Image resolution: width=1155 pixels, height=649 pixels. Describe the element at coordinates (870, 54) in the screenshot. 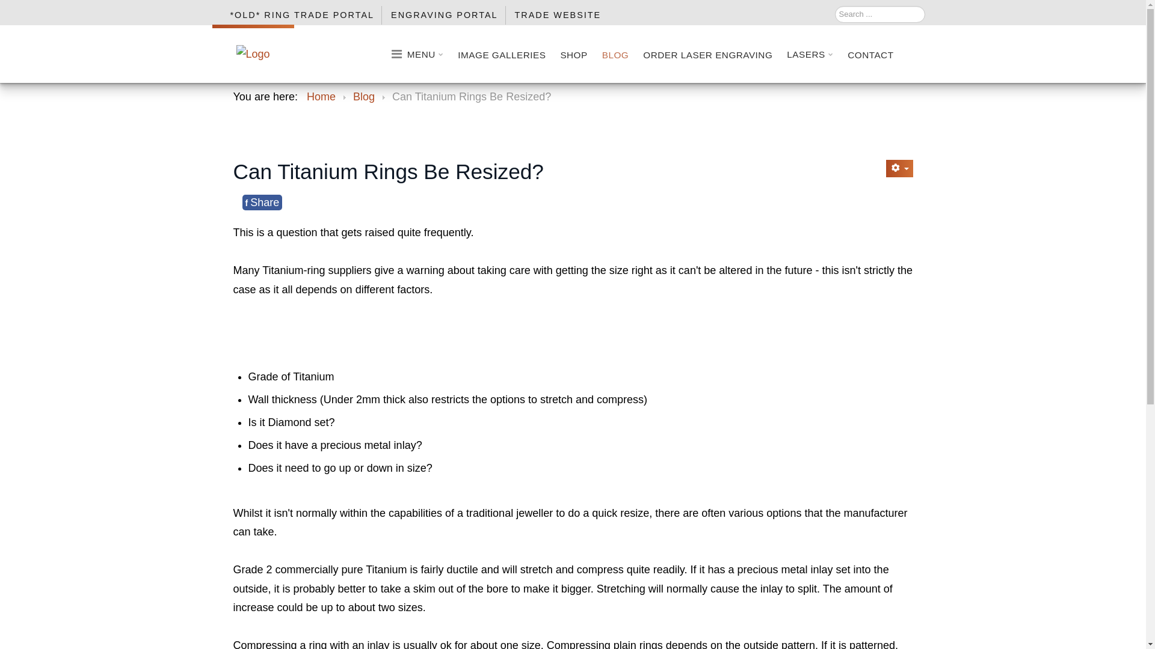

I see `CONTACT` at that location.